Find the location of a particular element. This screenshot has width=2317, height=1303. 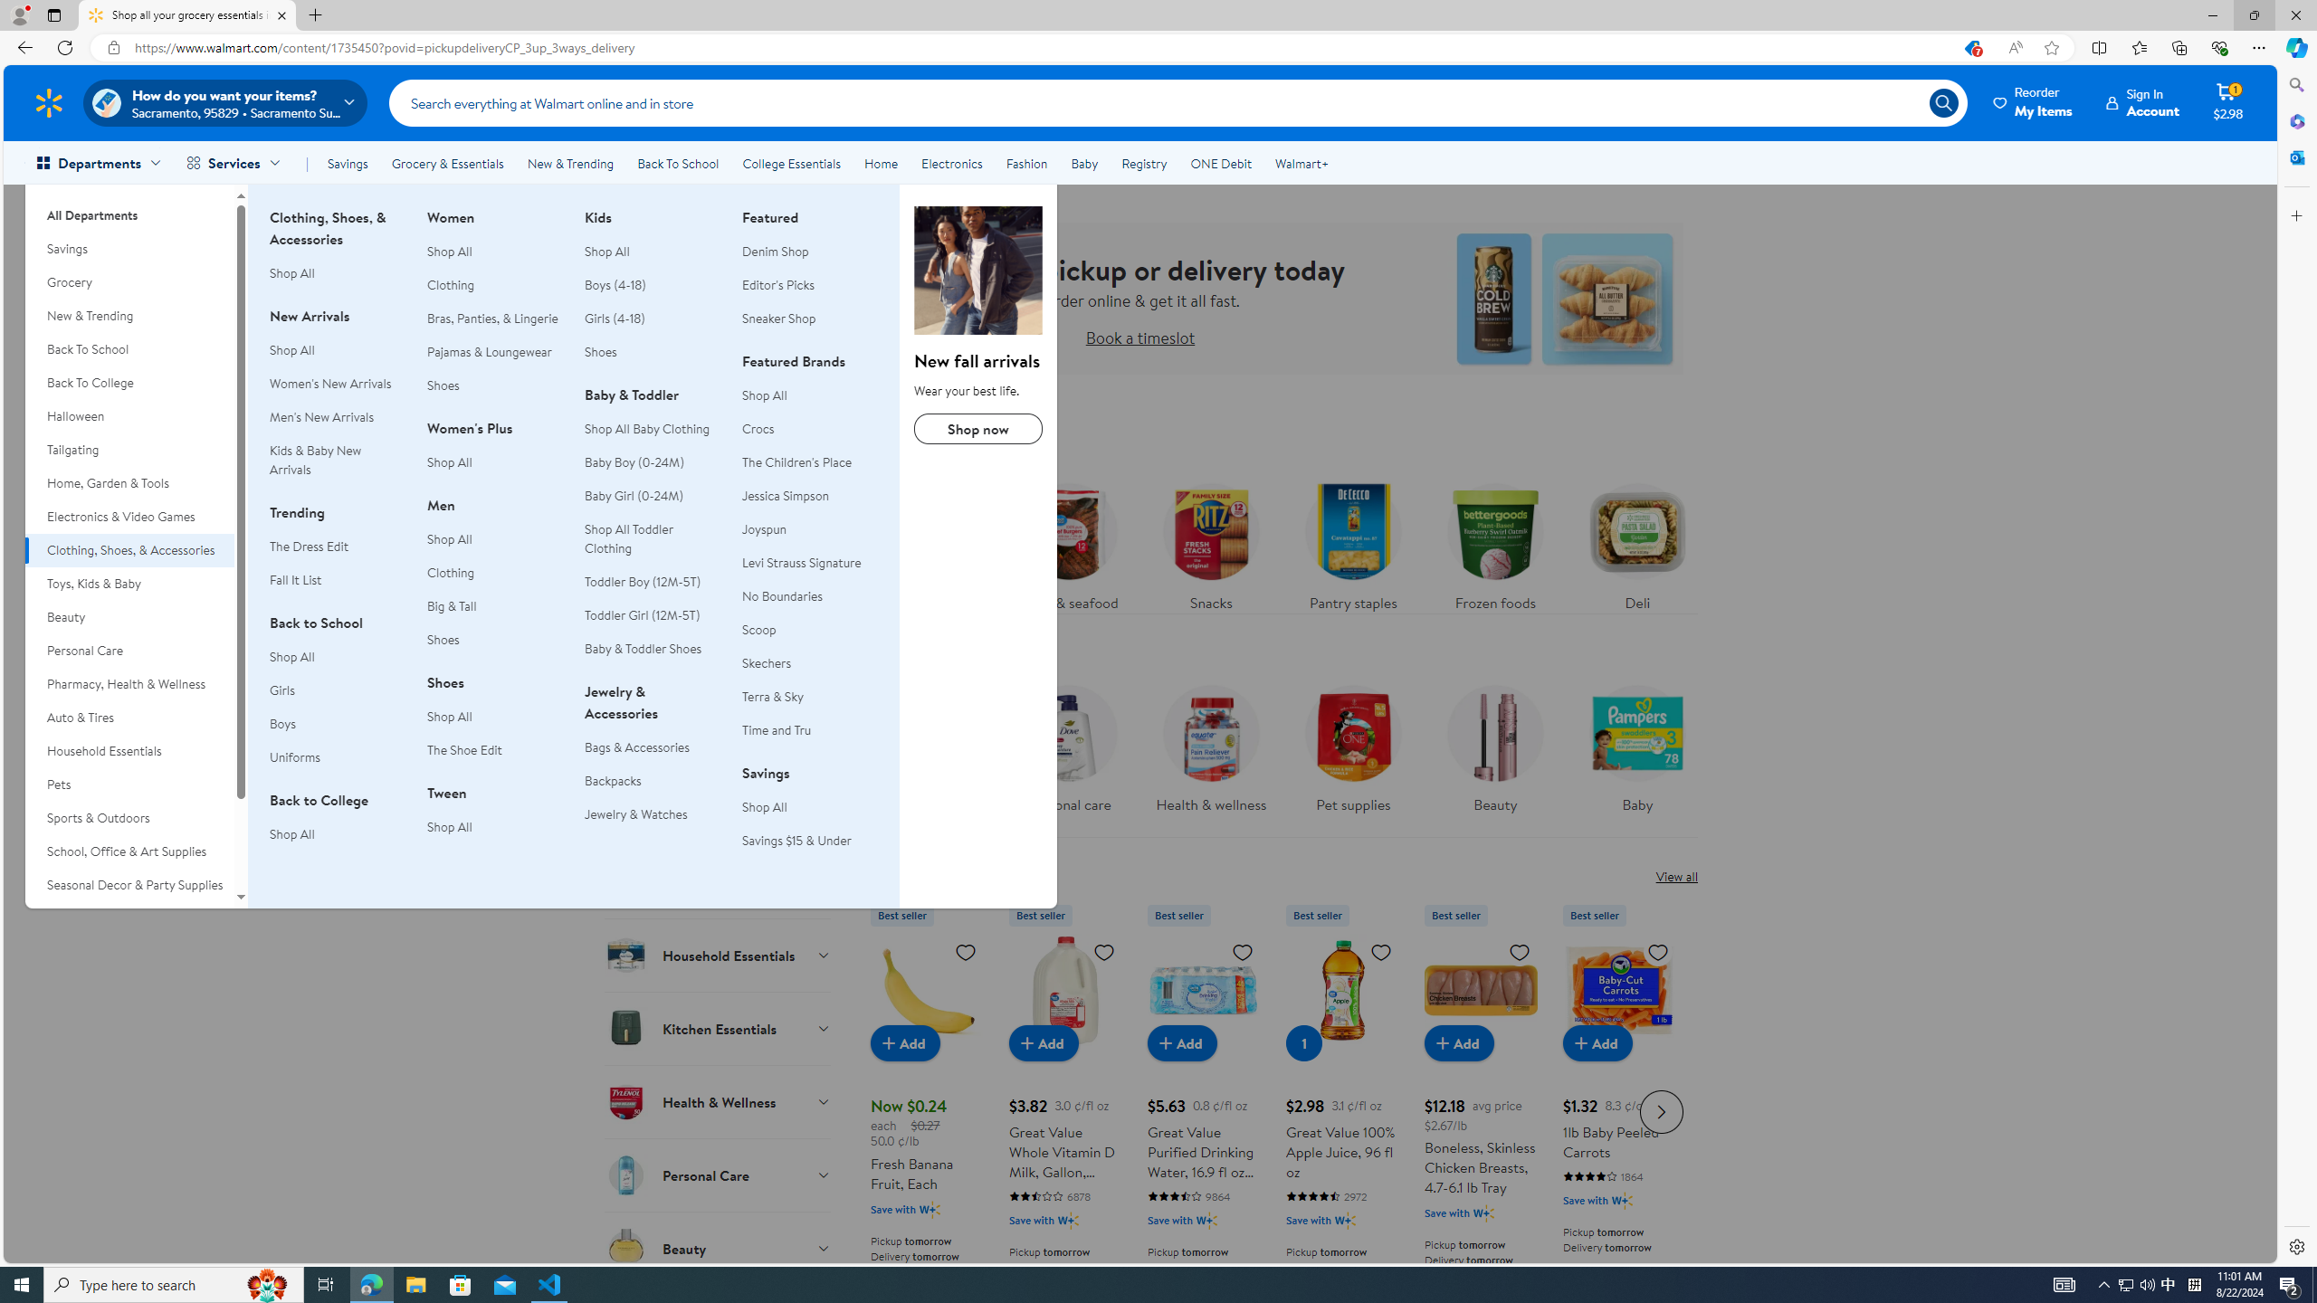

Girls (4-18) is located at coordinates (615, 319).